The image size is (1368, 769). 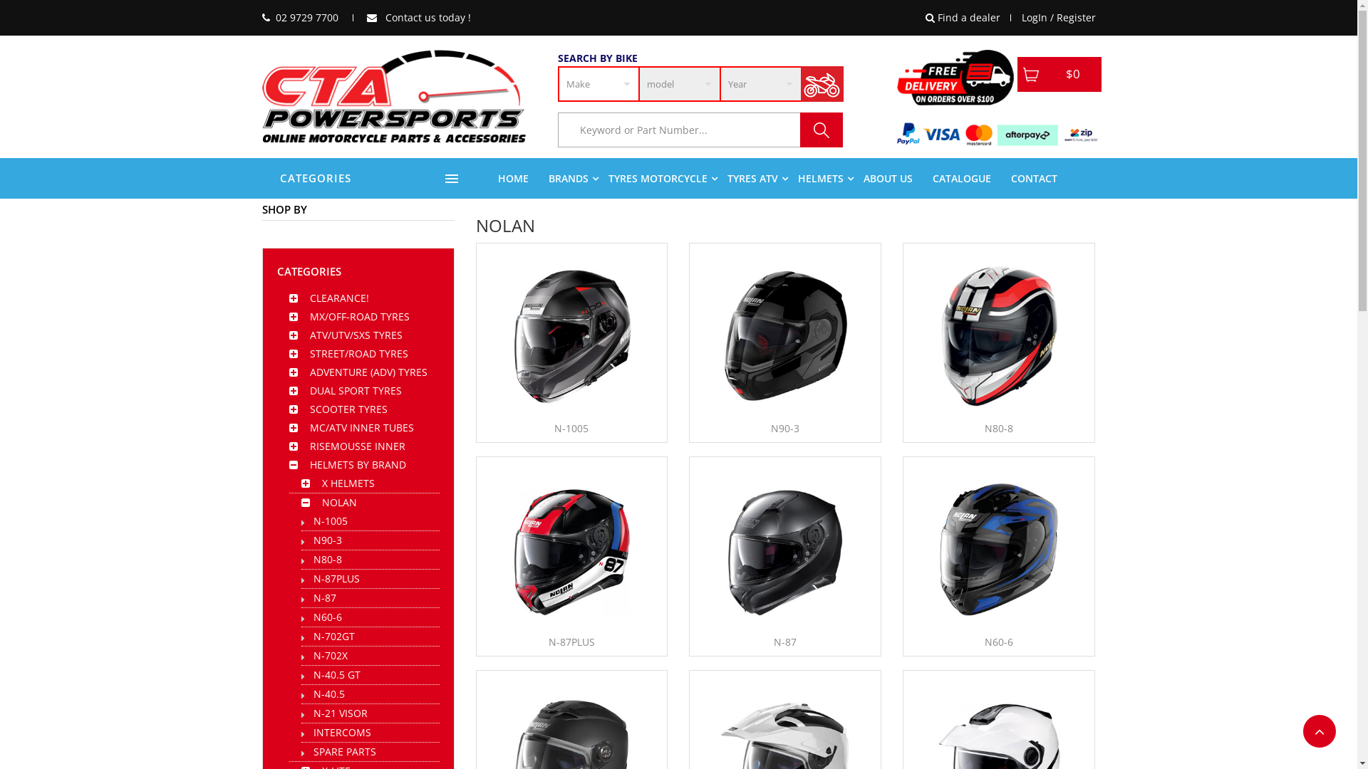 What do you see at coordinates (785, 548) in the screenshot?
I see `N-87` at bounding box center [785, 548].